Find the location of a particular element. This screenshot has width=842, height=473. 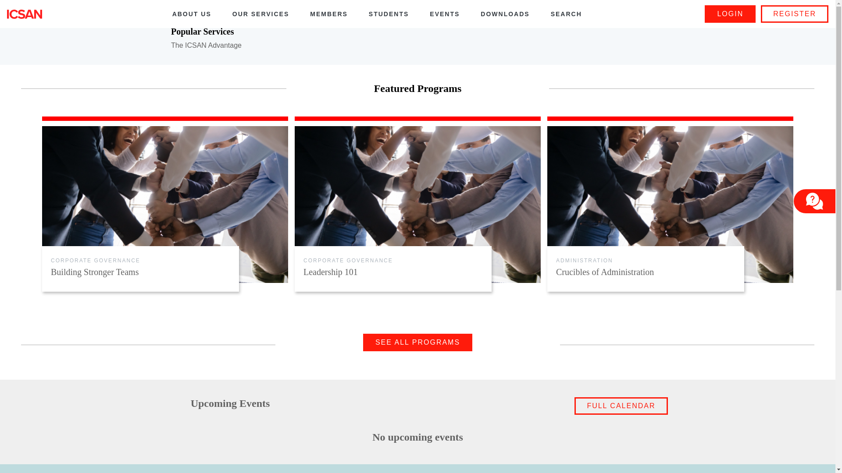

OUR SERVICES is located at coordinates (261, 14).